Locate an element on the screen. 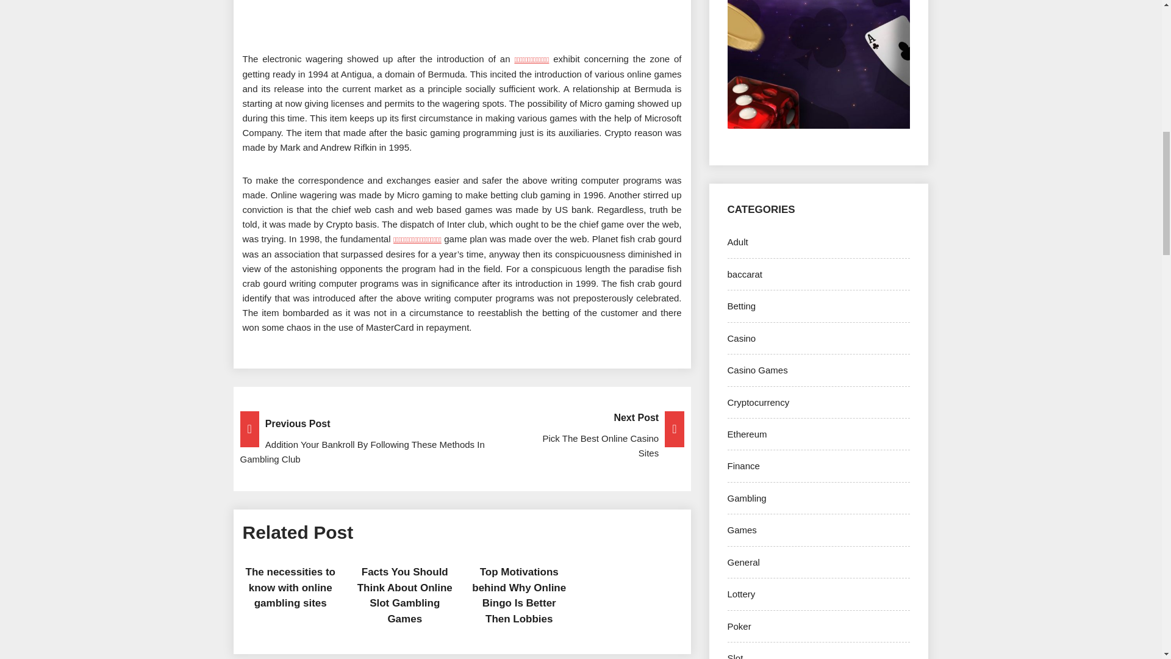 The width and height of the screenshot is (1171, 659). Facts You Should Think About Online Slot Gambling Games is located at coordinates (404, 595).